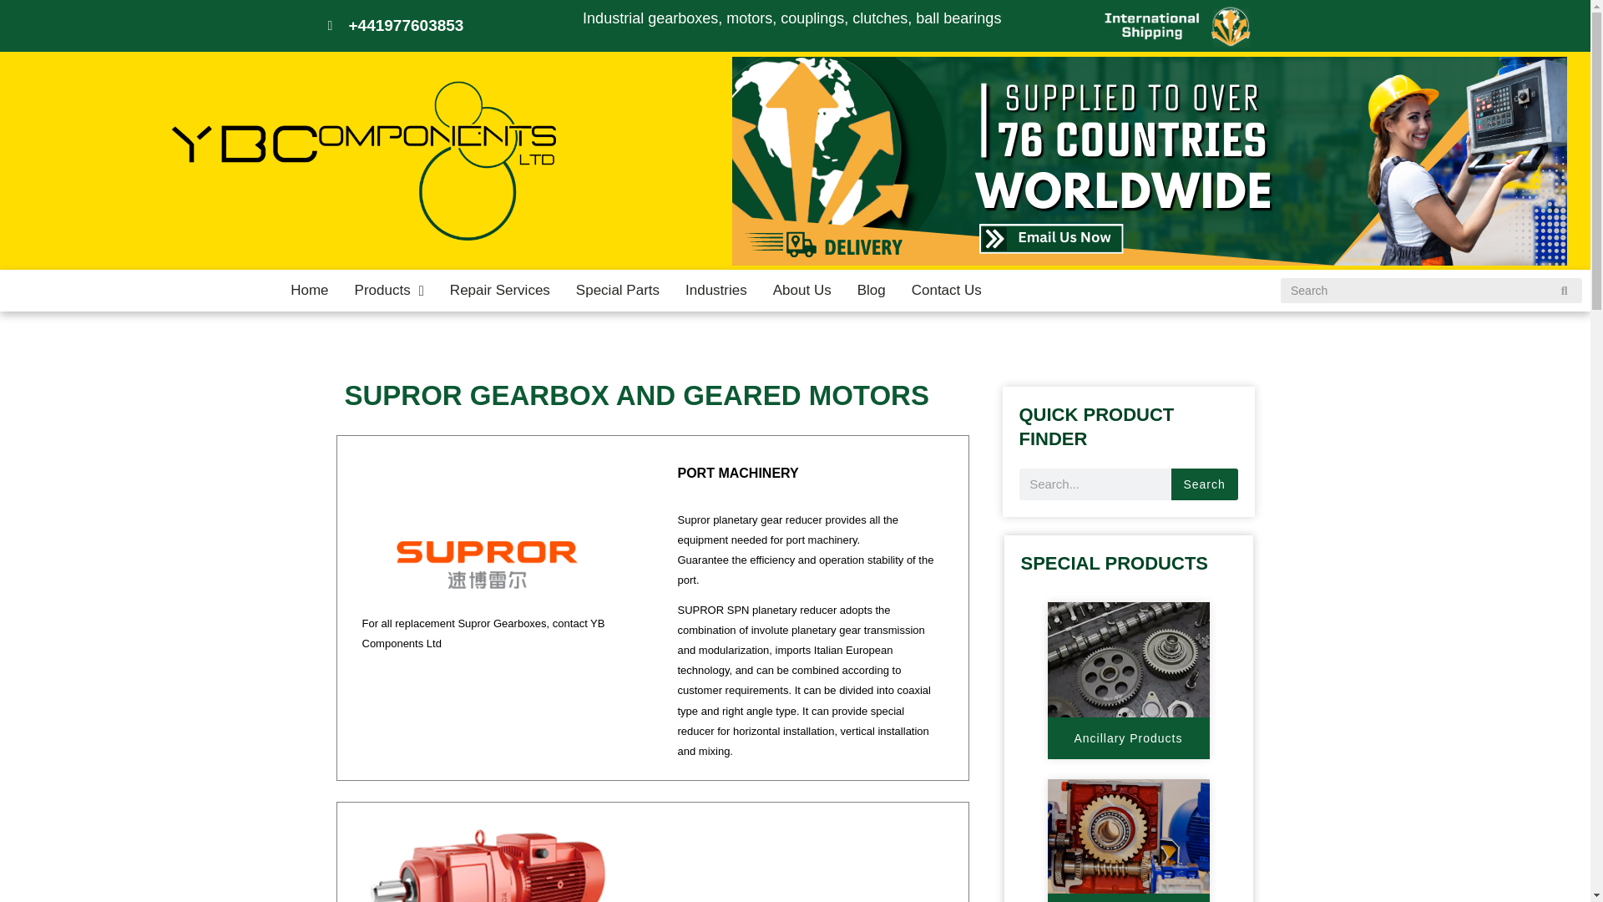  Describe the element at coordinates (1127, 738) in the screenshot. I see `Ancillary Products` at that location.